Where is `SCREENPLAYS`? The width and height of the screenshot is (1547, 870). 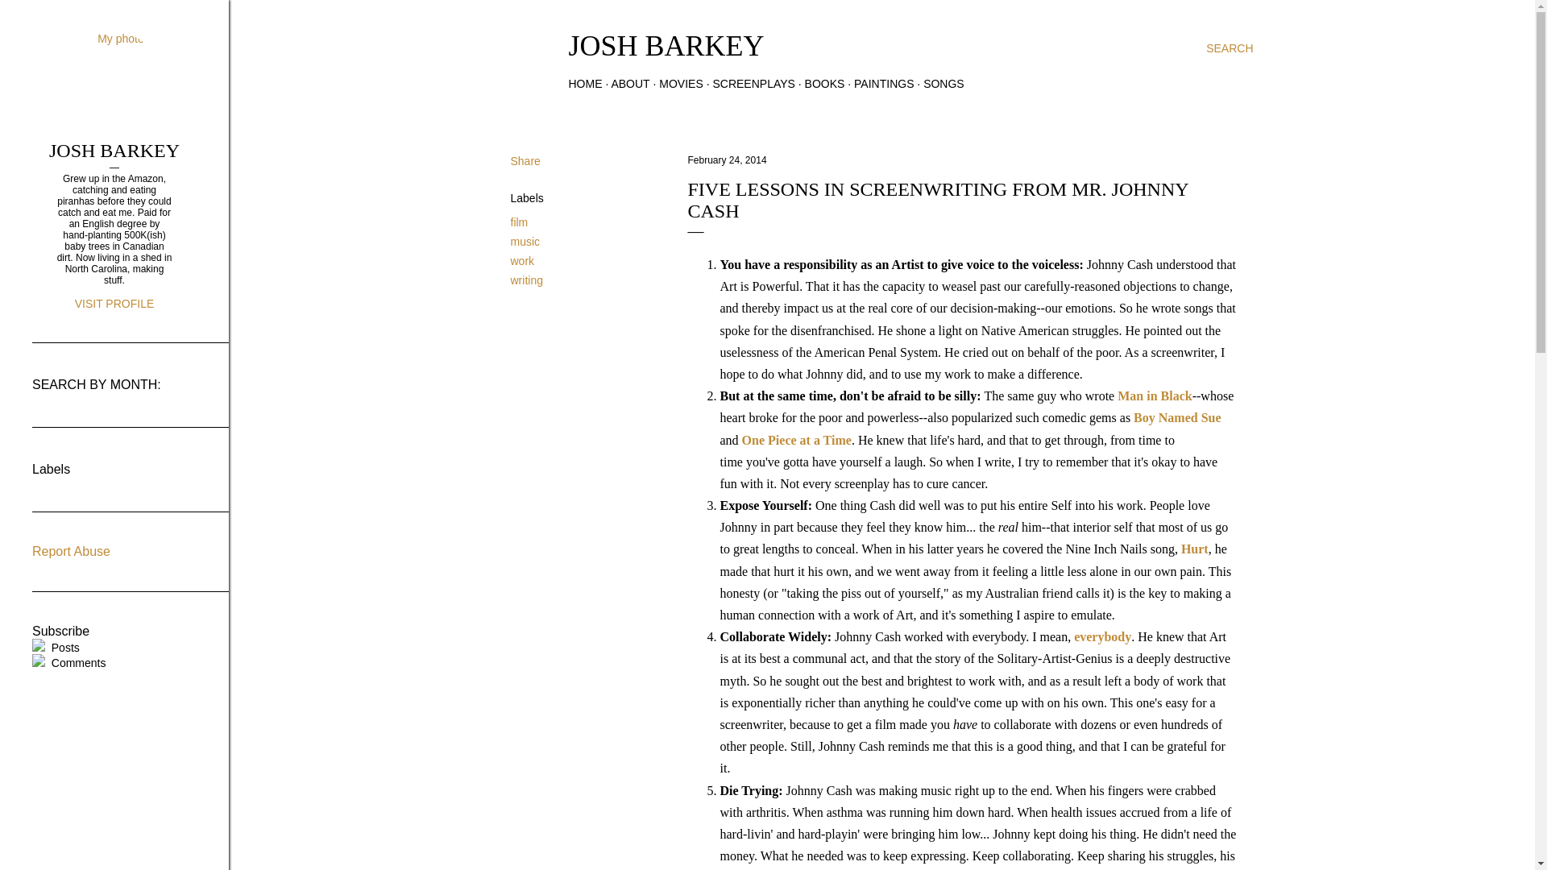
SCREENPLAYS is located at coordinates (753, 84).